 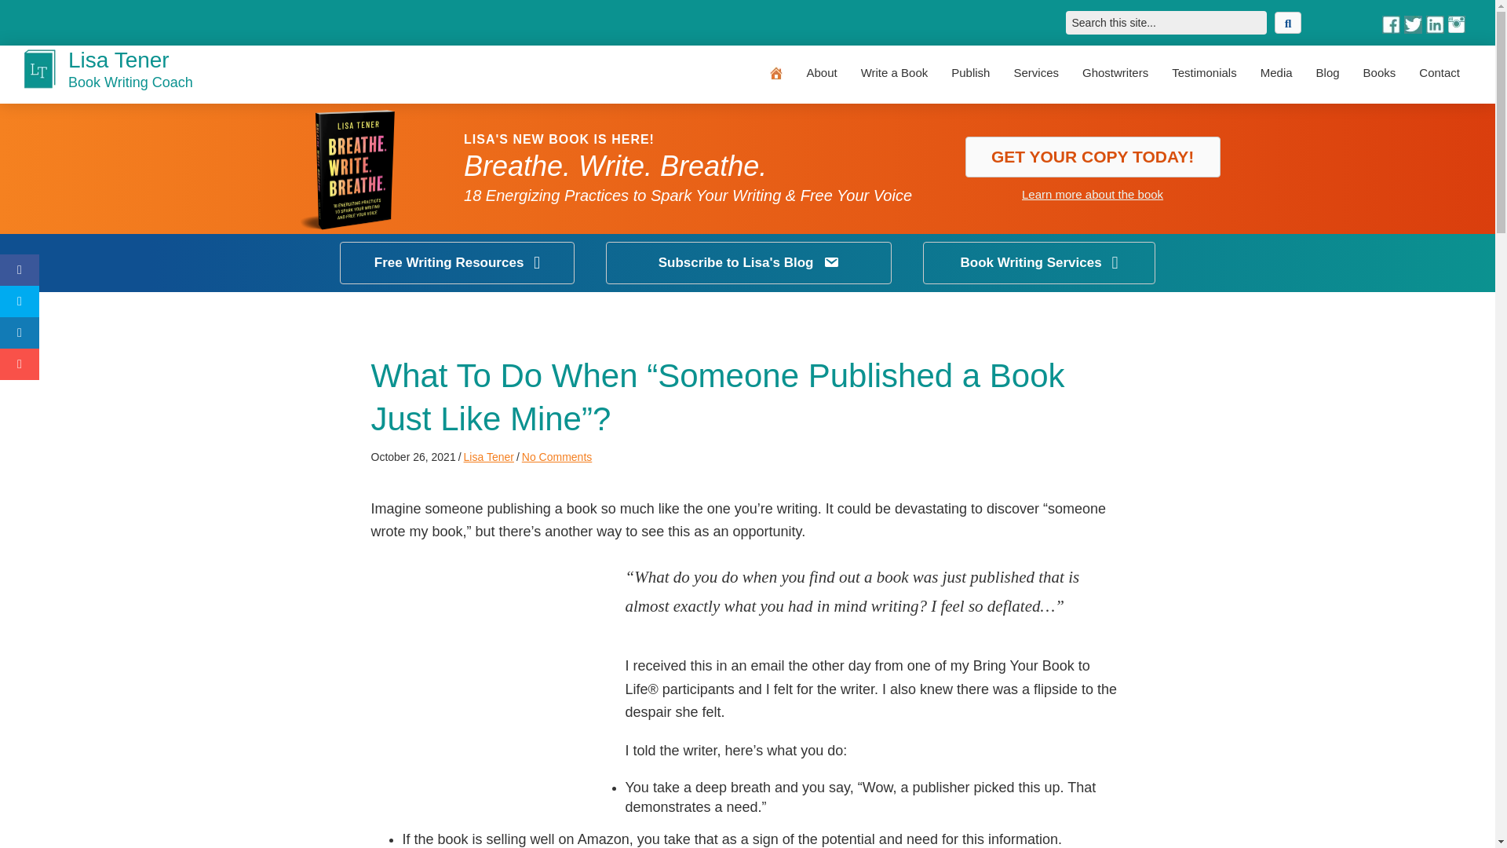 I want to click on About, so click(x=821, y=72).